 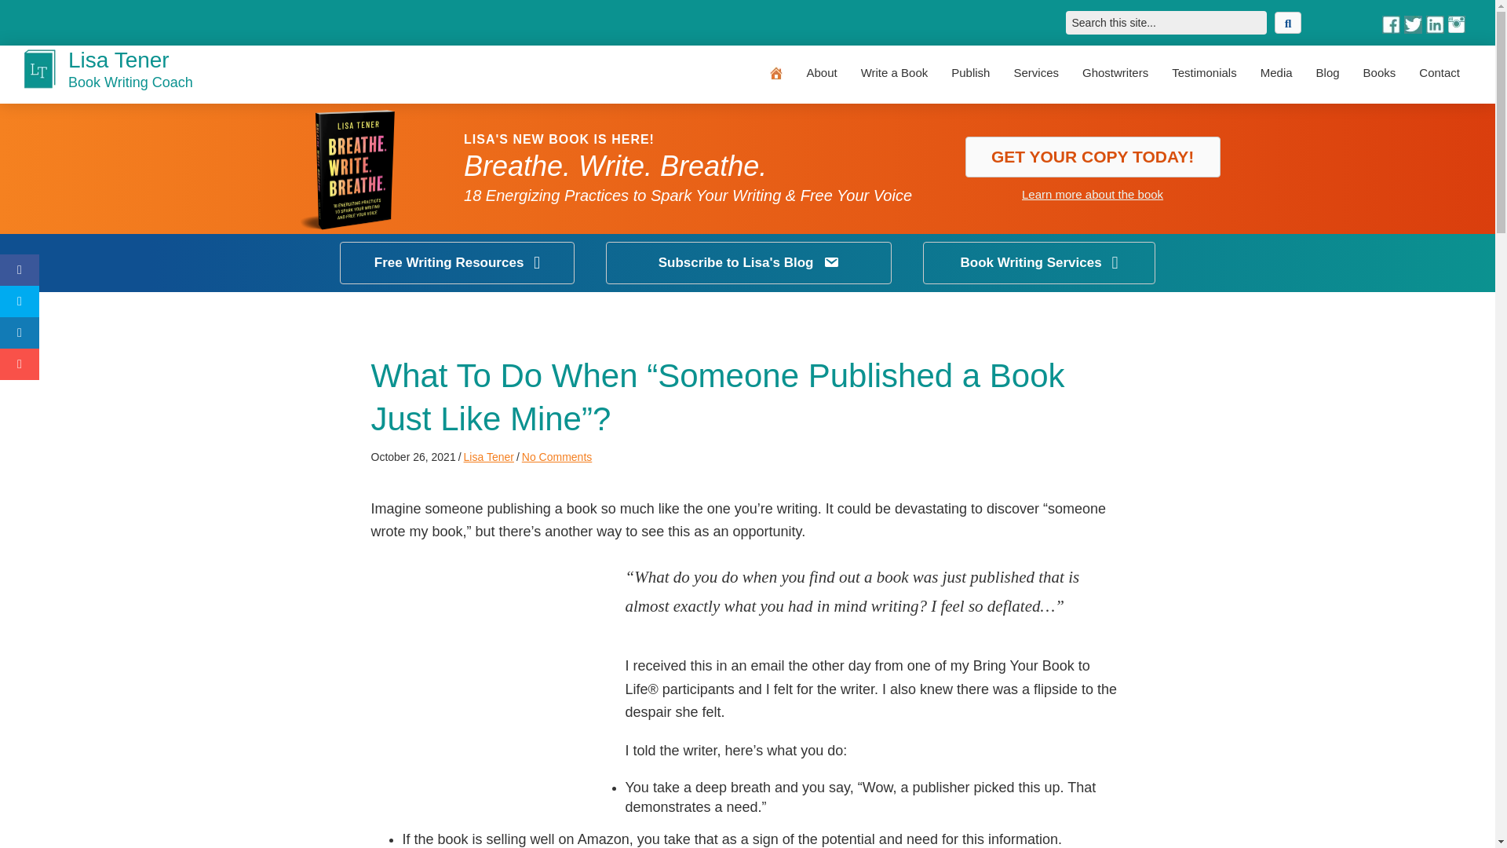 I want to click on About, so click(x=821, y=72).